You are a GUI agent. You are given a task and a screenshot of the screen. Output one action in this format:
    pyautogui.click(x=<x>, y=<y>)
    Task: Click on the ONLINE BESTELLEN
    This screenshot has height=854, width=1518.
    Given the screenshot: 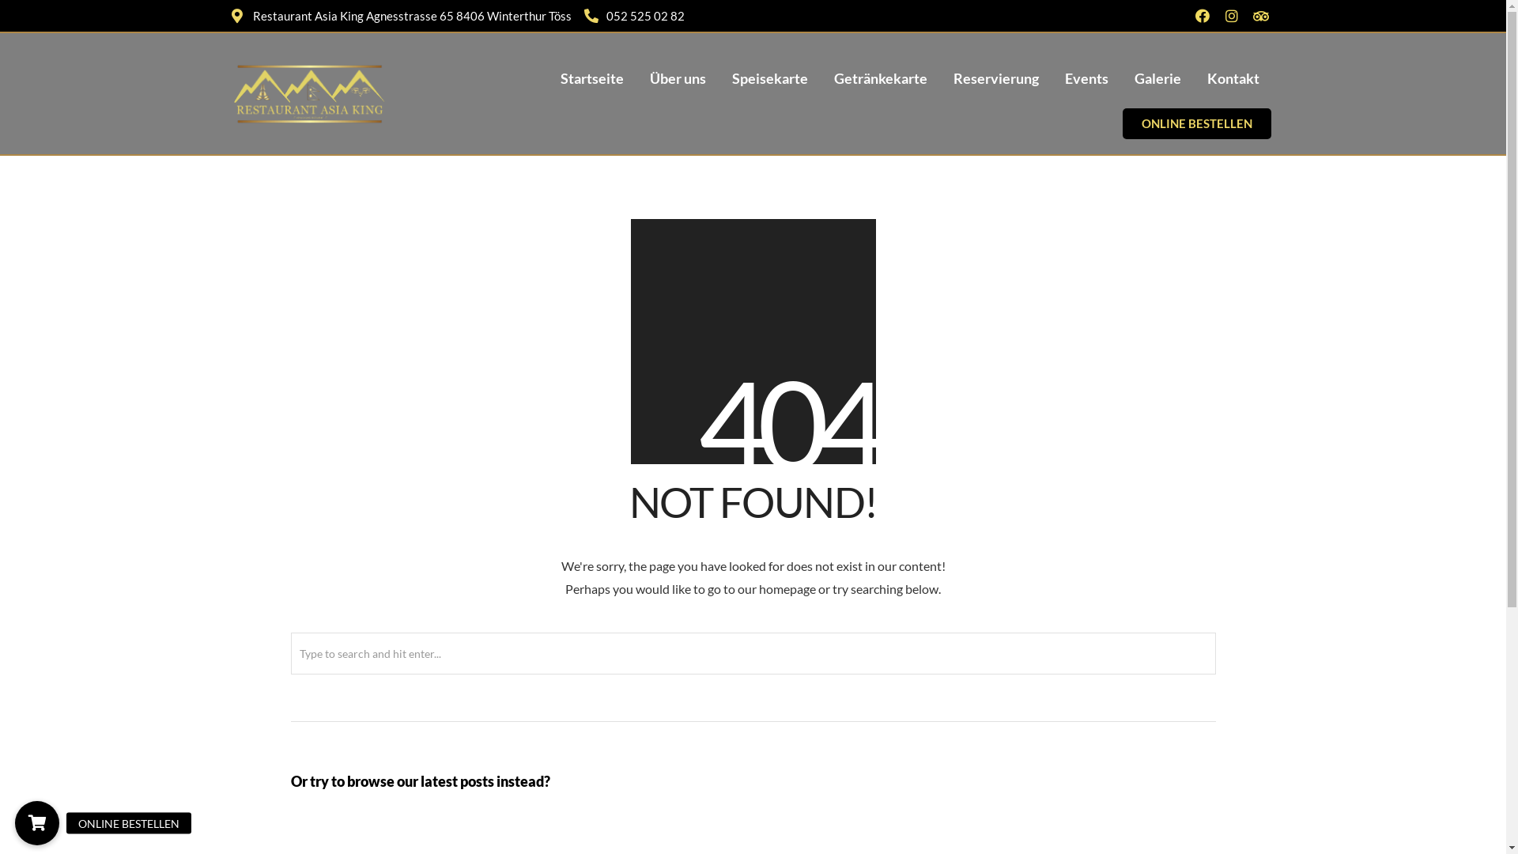 What is the action you would take?
    pyautogui.click(x=1197, y=123)
    